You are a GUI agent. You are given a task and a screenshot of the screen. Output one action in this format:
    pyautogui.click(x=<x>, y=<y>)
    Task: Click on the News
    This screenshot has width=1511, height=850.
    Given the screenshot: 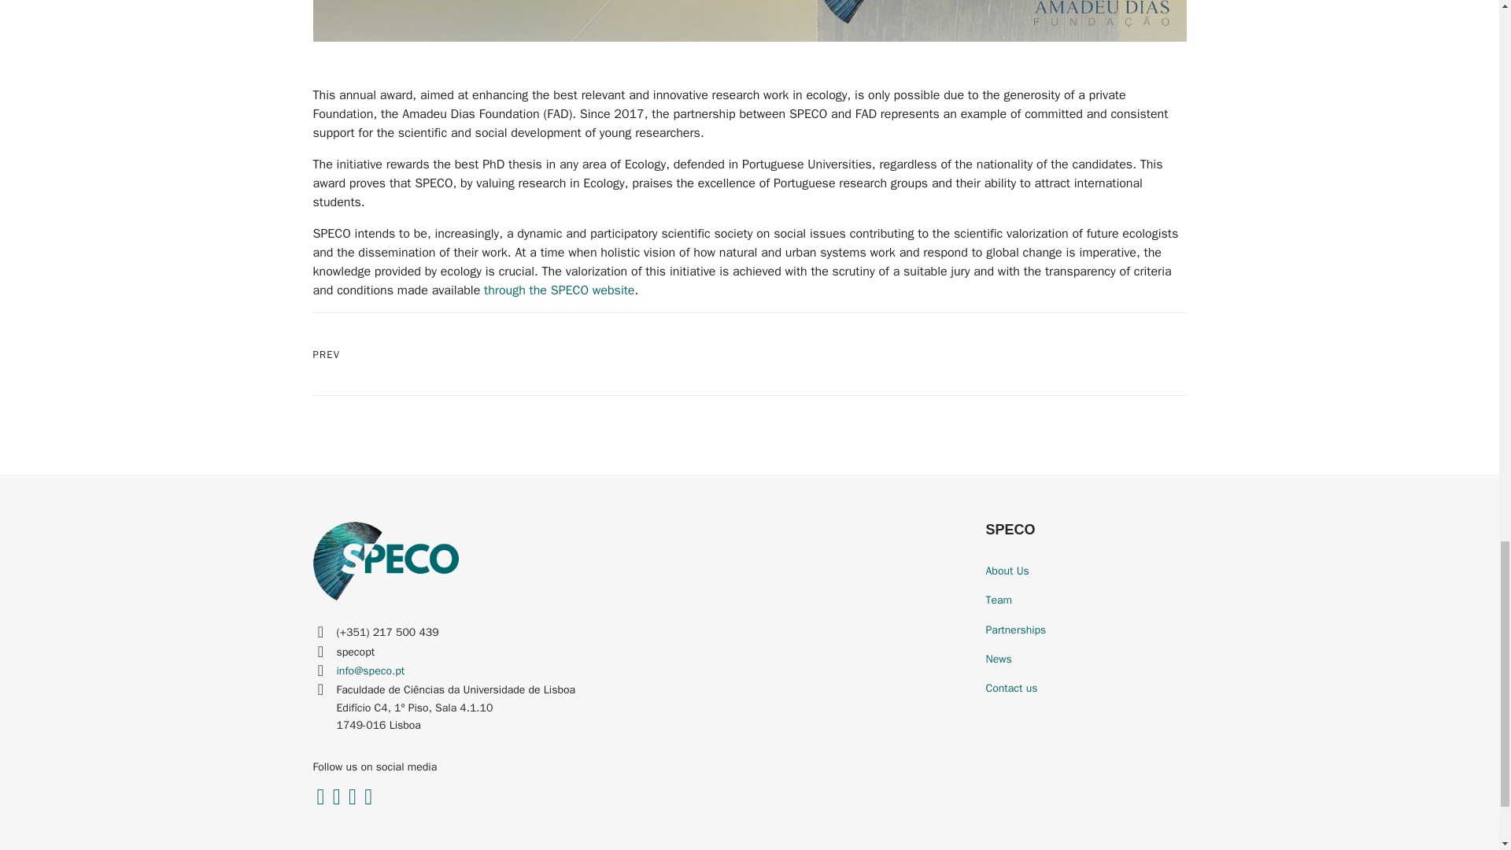 What is the action you would take?
    pyautogui.click(x=1085, y=660)
    